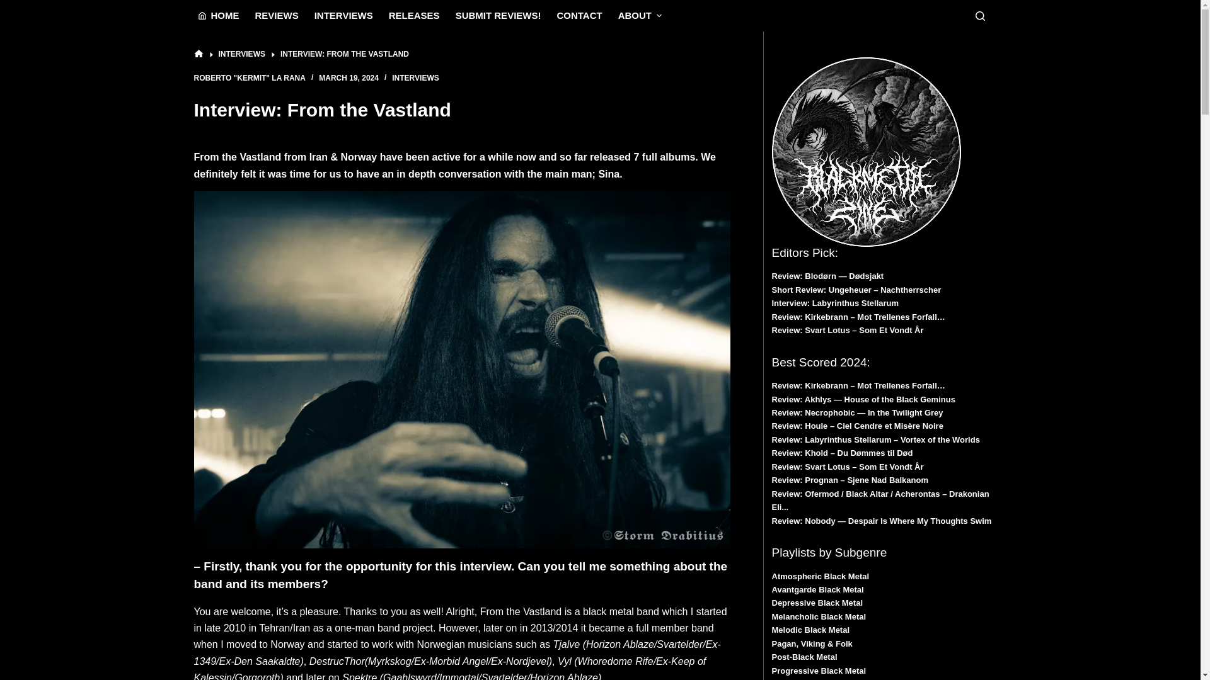 The image size is (1210, 680). Describe the element at coordinates (241, 54) in the screenshot. I see `INTERVIEWS` at that location.